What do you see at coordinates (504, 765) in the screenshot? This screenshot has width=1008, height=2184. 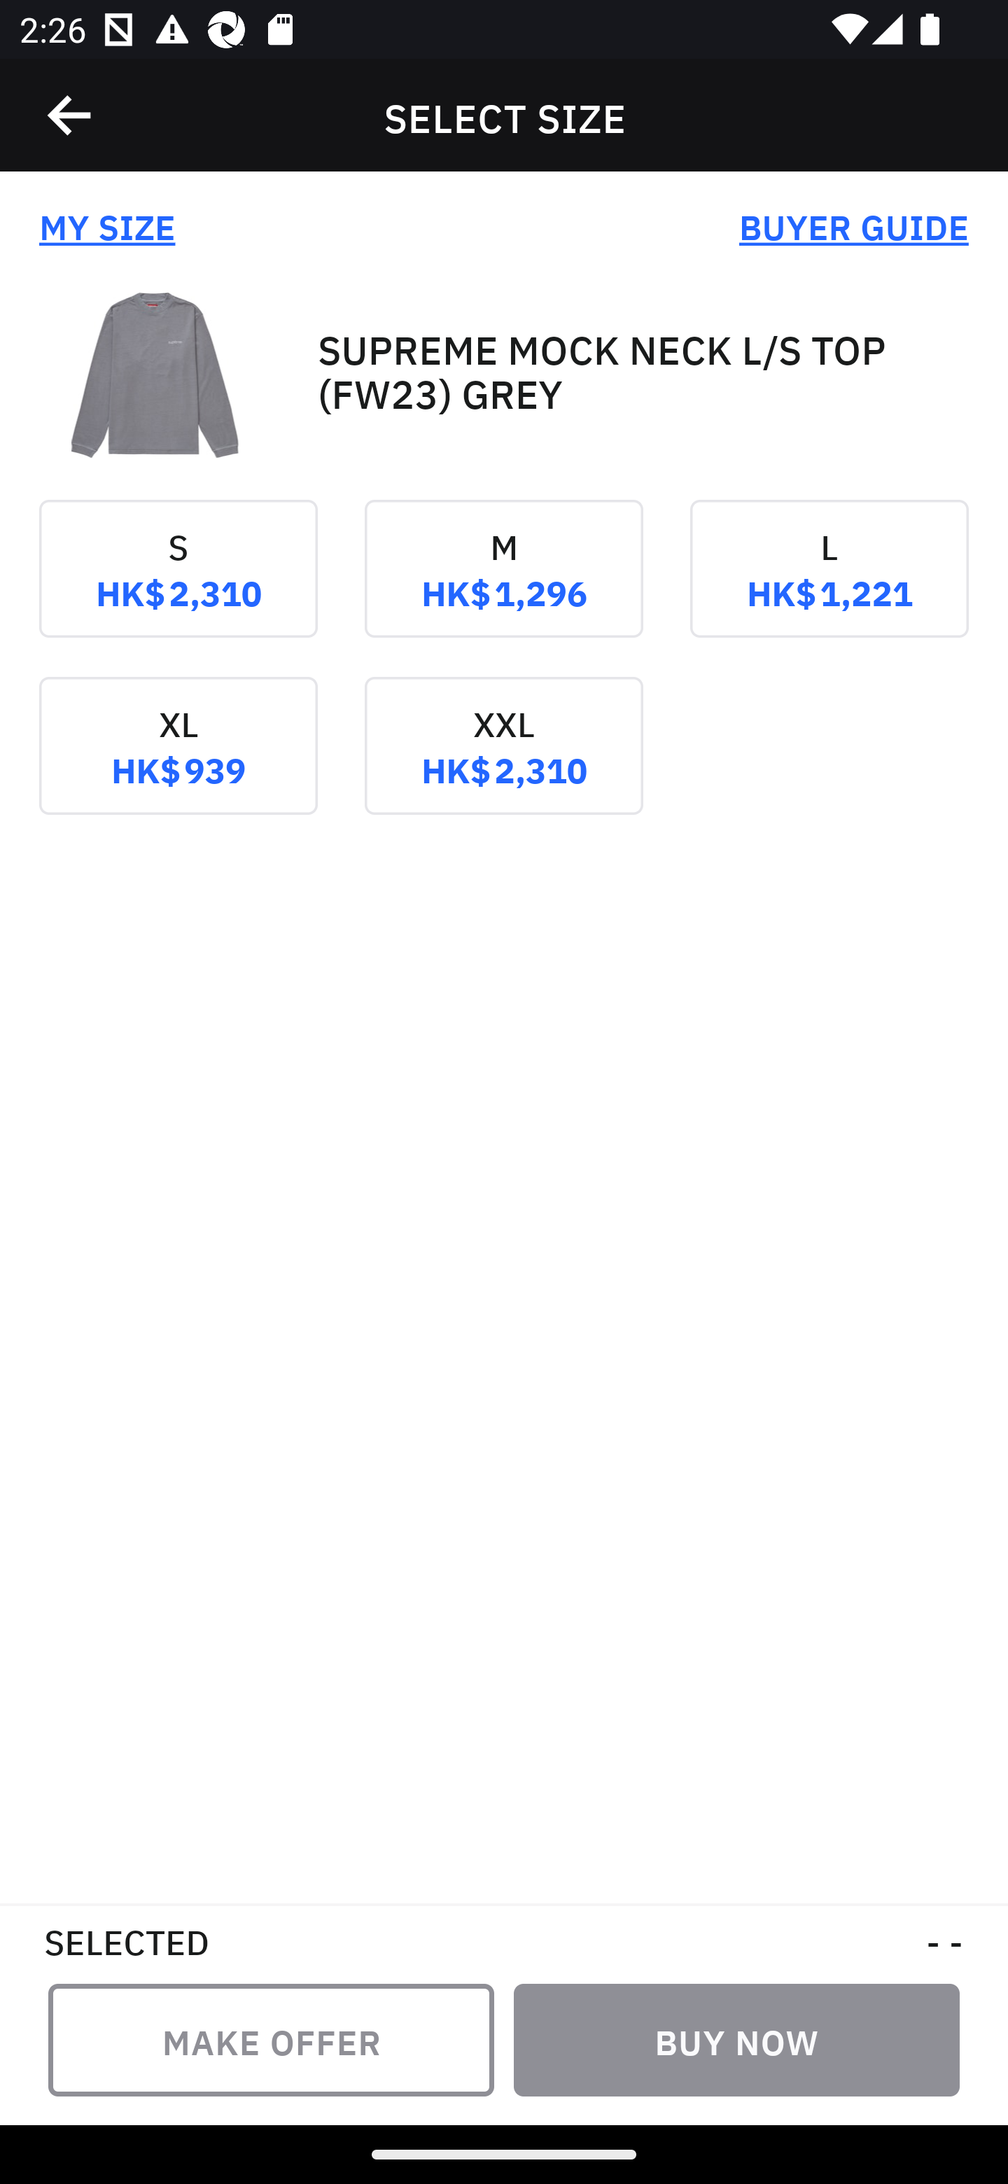 I see `XXL HK$ 2,310` at bounding box center [504, 765].